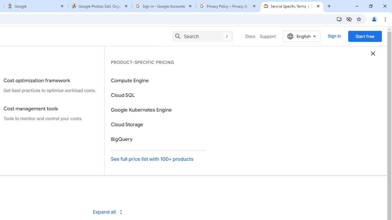 This screenshot has height=220, width=392. I want to click on Compute Engine, so click(158, 80).